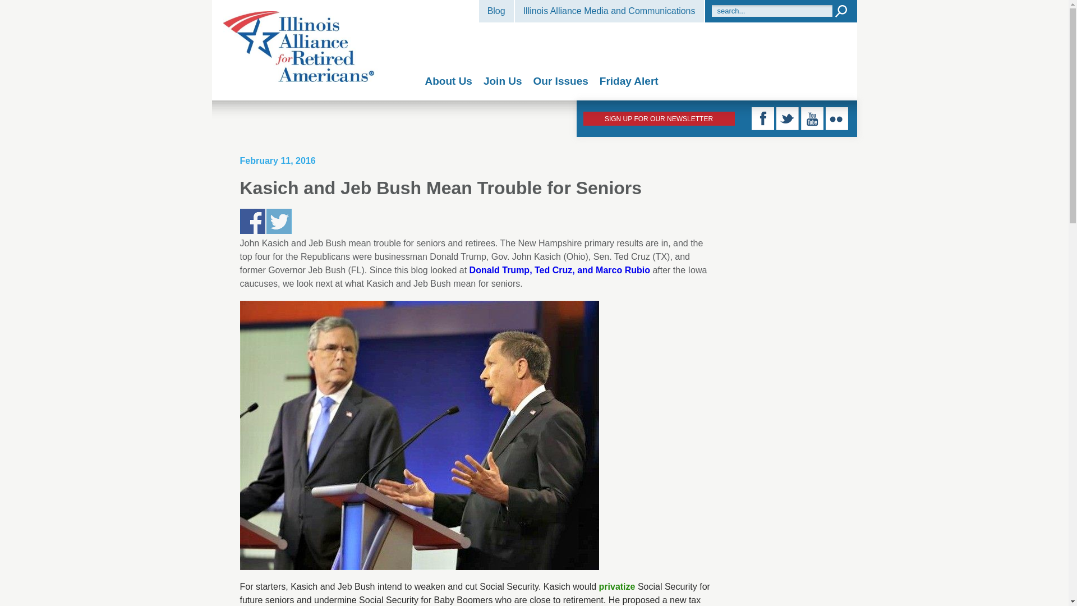  I want to click on About Us, so click(449, 81).